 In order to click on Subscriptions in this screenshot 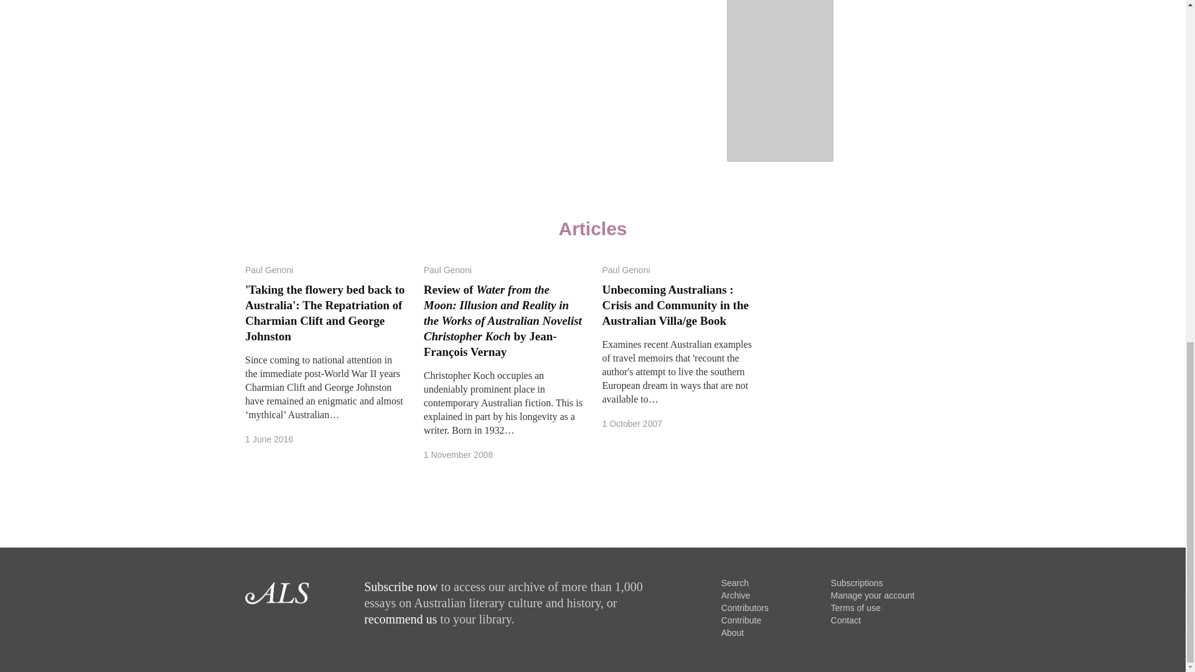, I will do `click(856, 582)`.